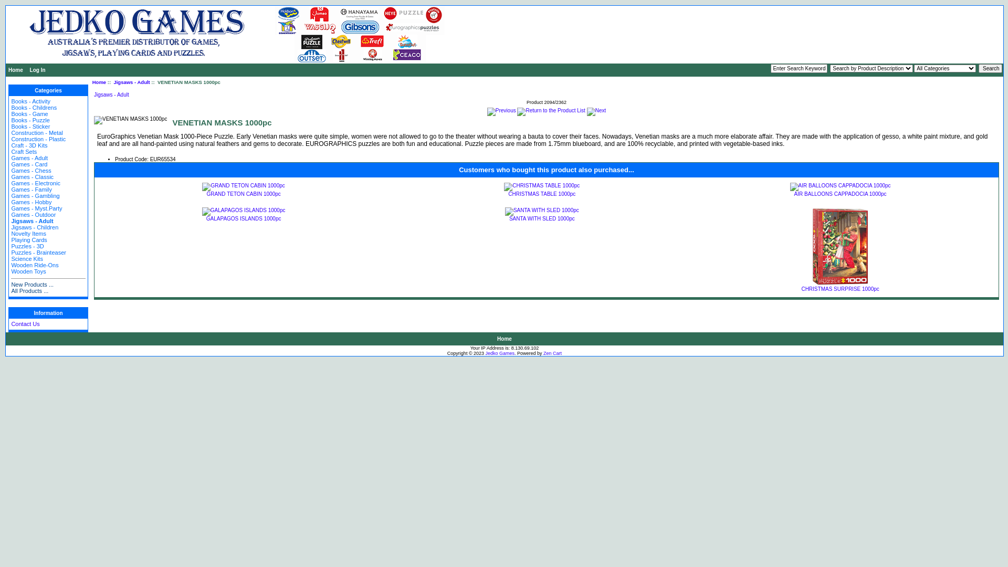 The height and width of the screenshot is (567, 1008). What do you see at coordinates (29, 164) in the screenshot?
I see `Games - Card` at bounding box center [29, 164].